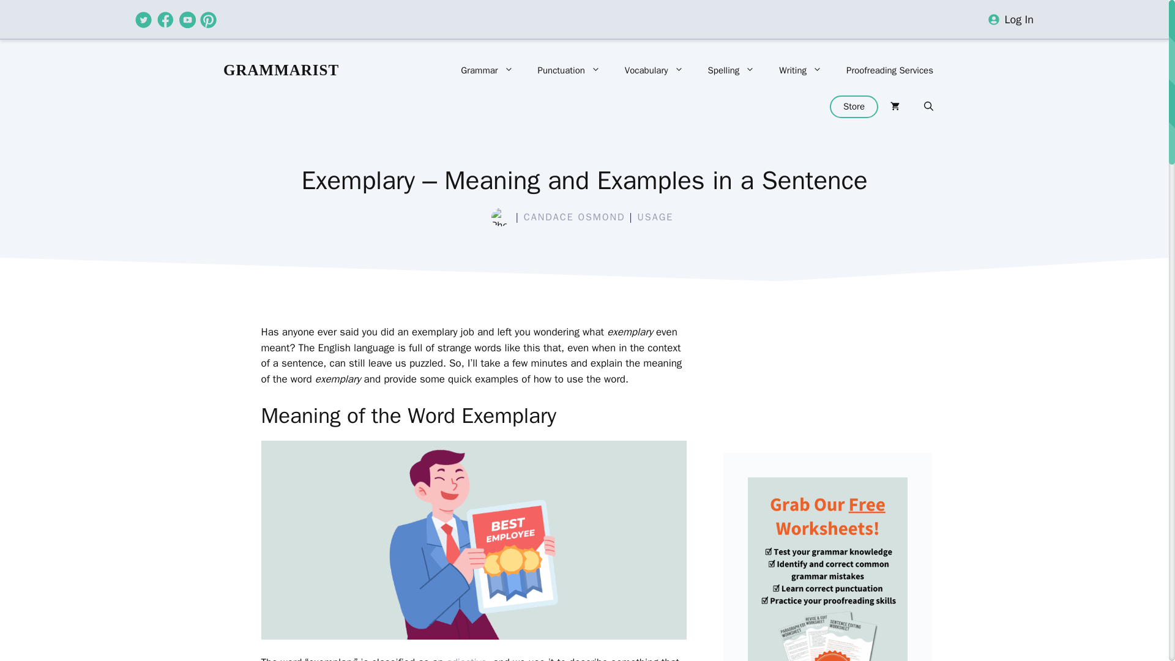 Image resolution: width=1175 pixels, height=661 pixels. What do you see at coordinates (569, 70) in the screenshot?
I see `Punctuation` at bounding box center [569, 70].